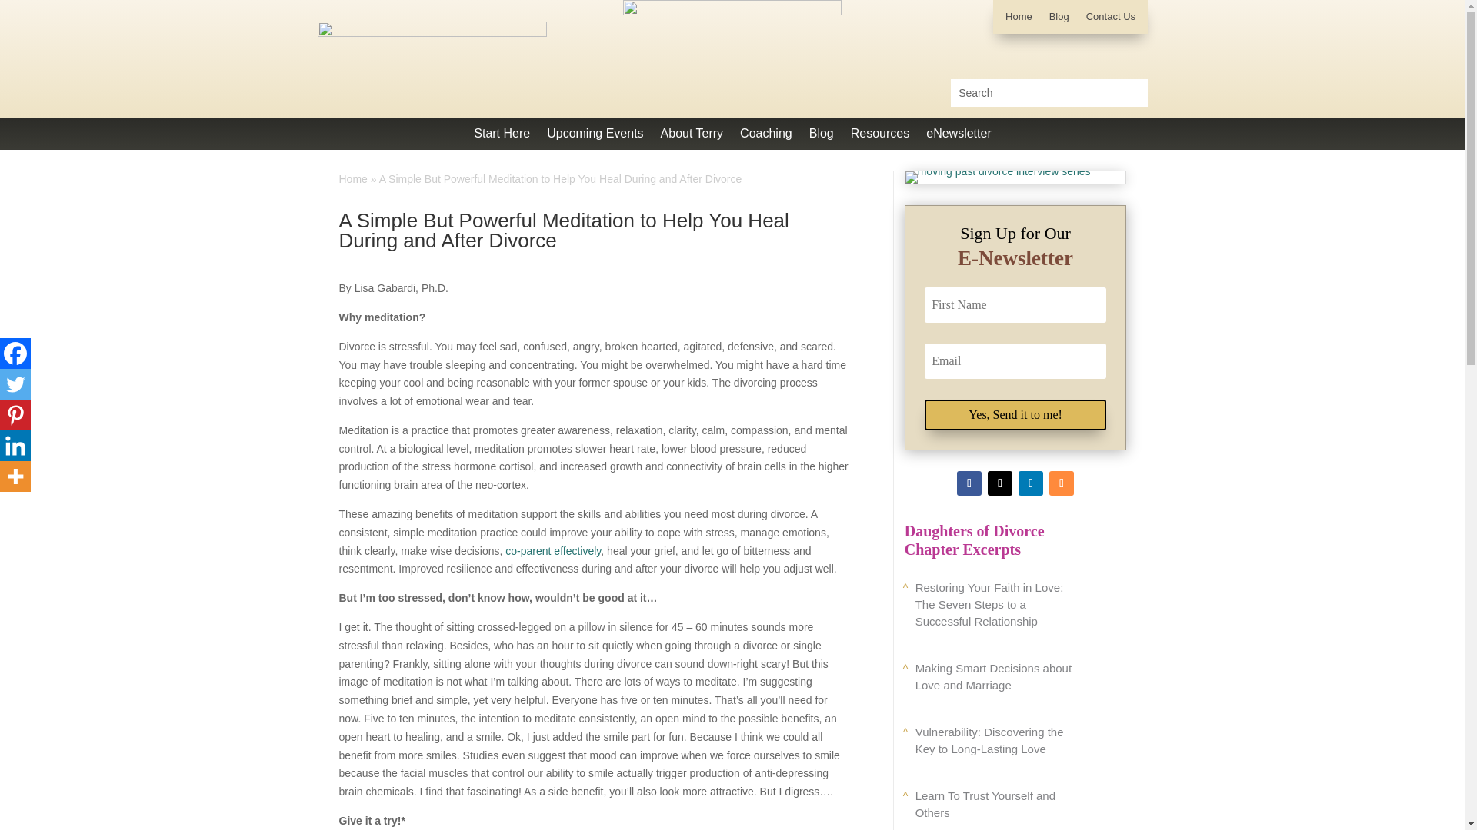  Describe the element at coordinates (502, 137) in the screenshot. I see `Start Here` at that location.